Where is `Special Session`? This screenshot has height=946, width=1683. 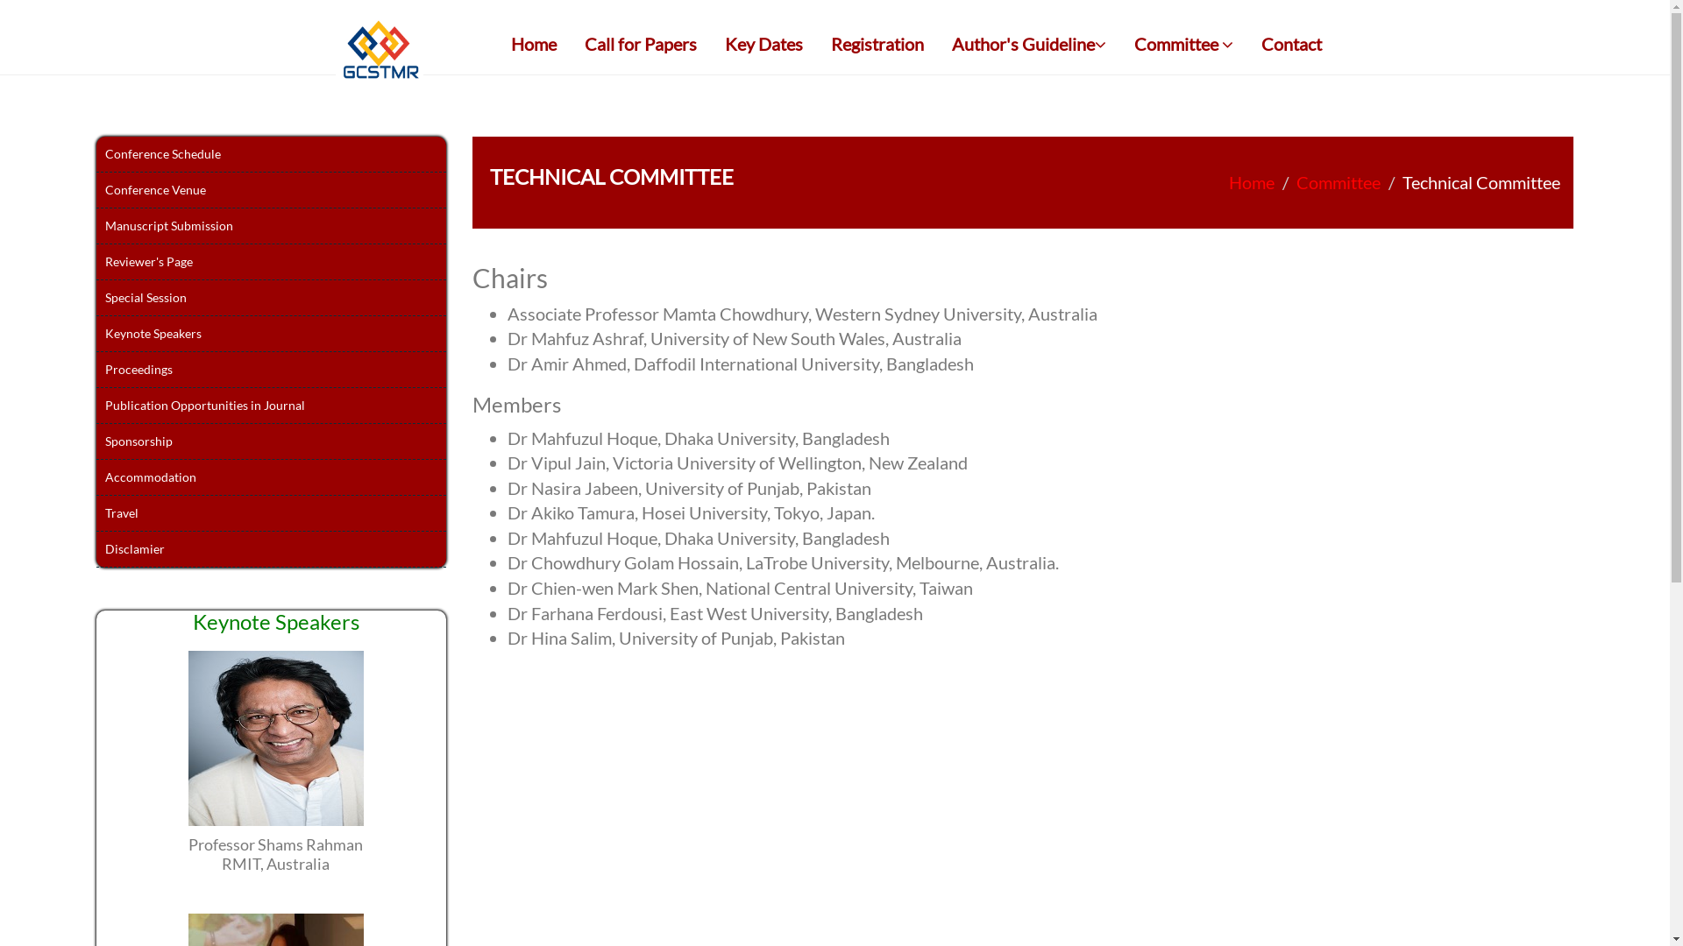 Special Session is located at coordinates (271, 298).